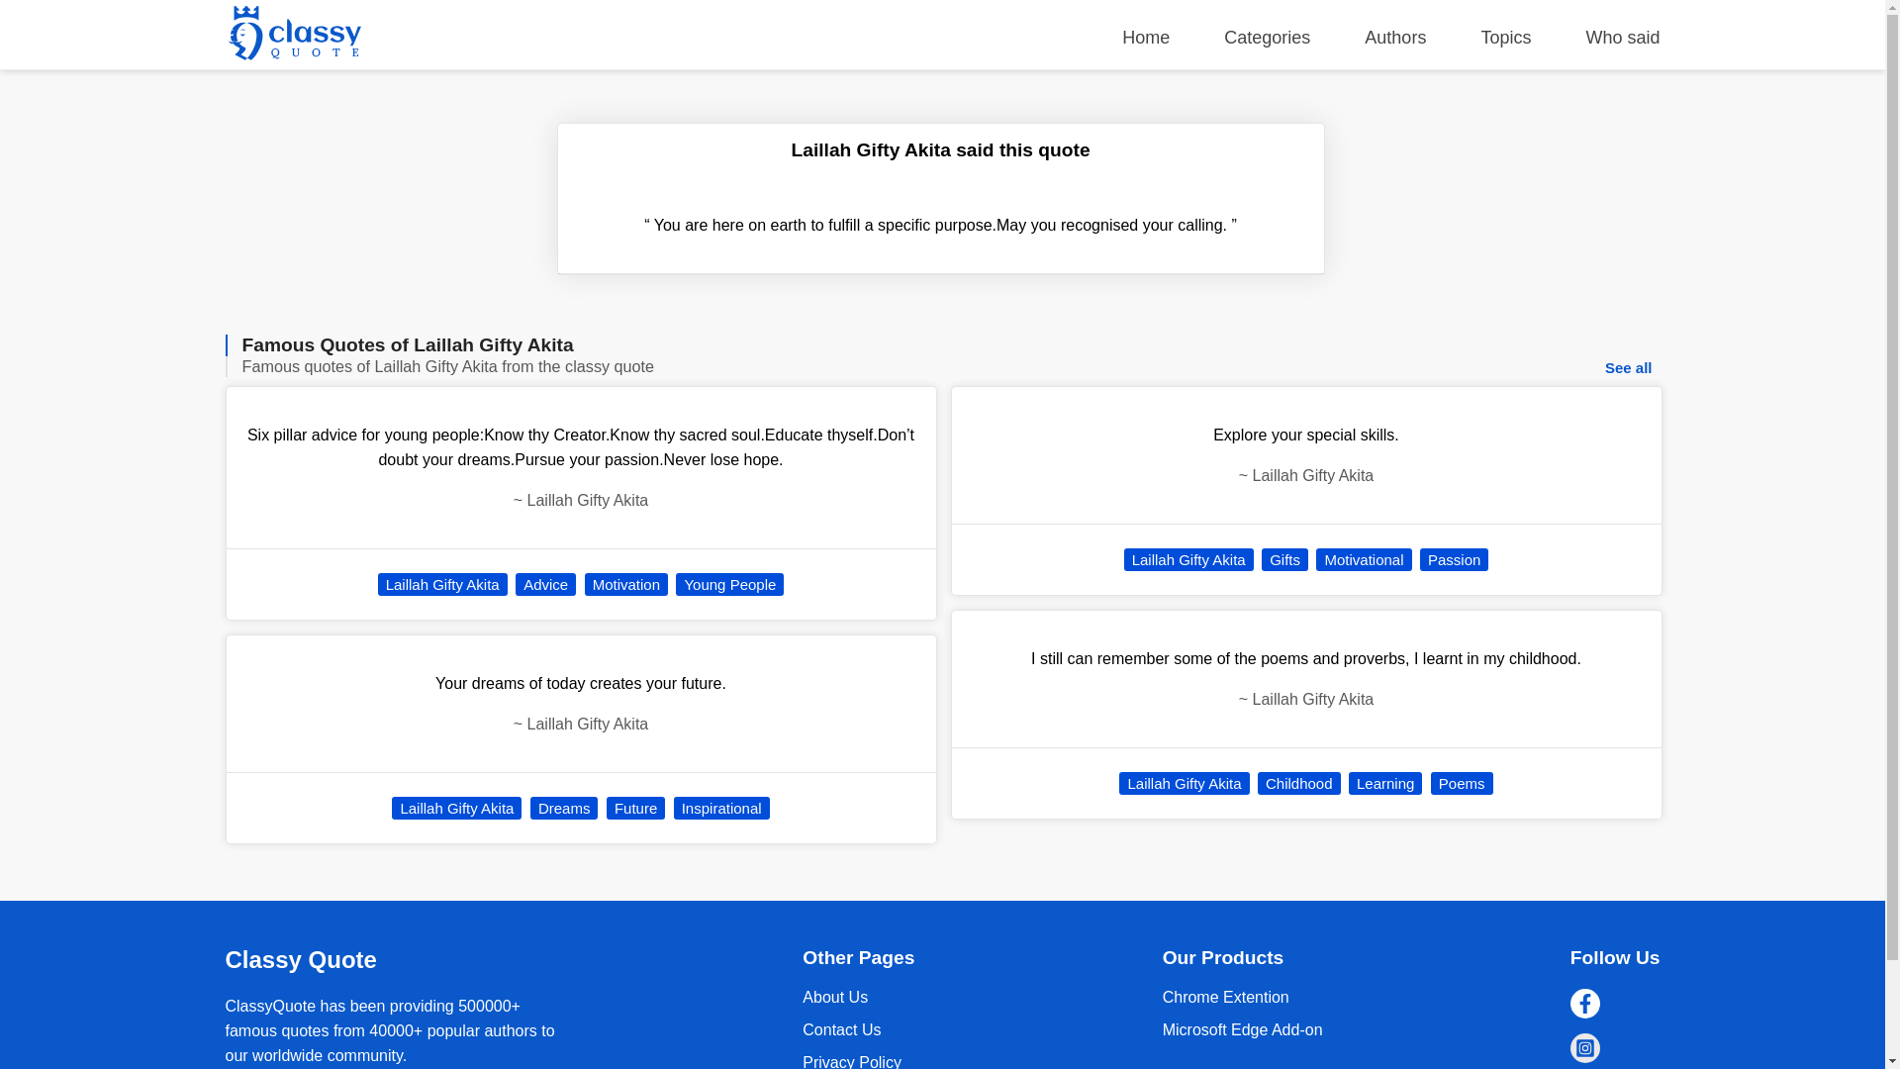  Describe the element at coordinates (841, 1029) in the screenshot. I see `Contact Us` at that location.